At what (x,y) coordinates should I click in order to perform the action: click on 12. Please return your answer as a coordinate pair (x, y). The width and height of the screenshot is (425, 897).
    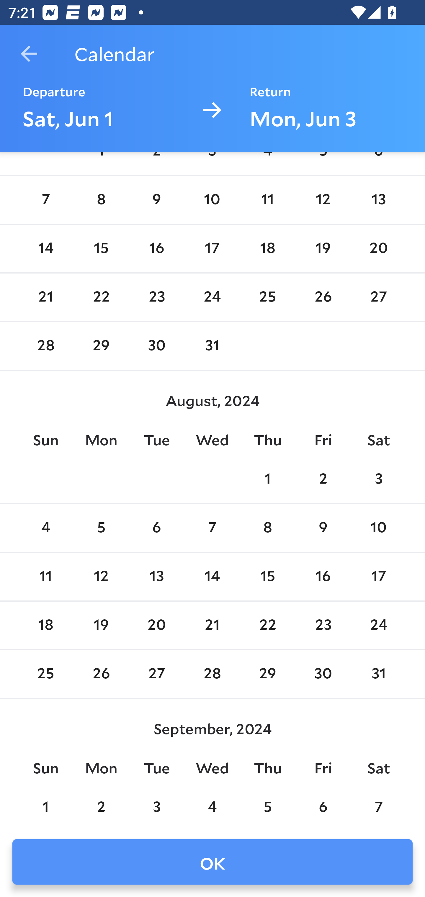
    Looking at the image, I should click on (323, 200).